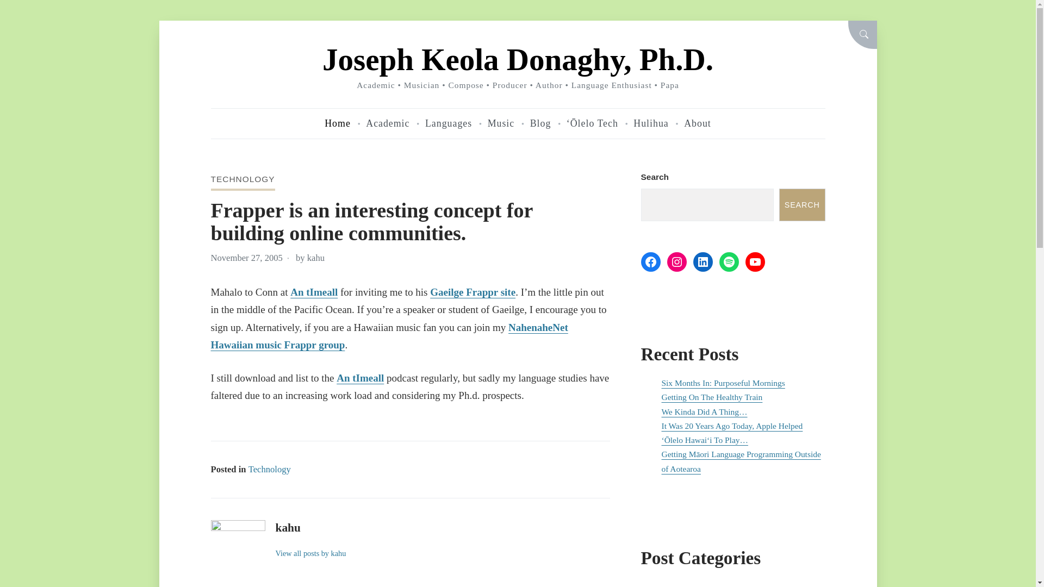 Image resolution: width=1044 pixels, height=587 pixels. Describe the element at coordinates (360, 378) in the screenshot. I see `An tImeall` at that location.